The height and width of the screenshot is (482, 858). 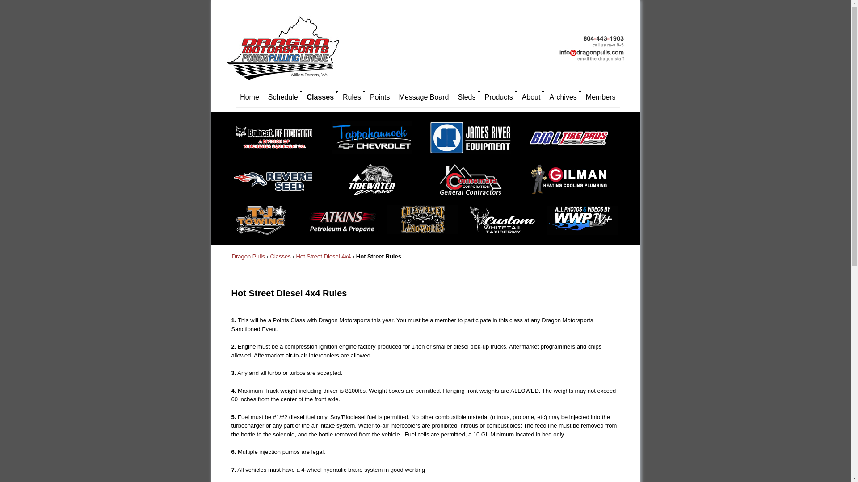 What do you see at coordinates (351, 97) in the screenshot?
I see `Rules` at bounding box center [351, 97].